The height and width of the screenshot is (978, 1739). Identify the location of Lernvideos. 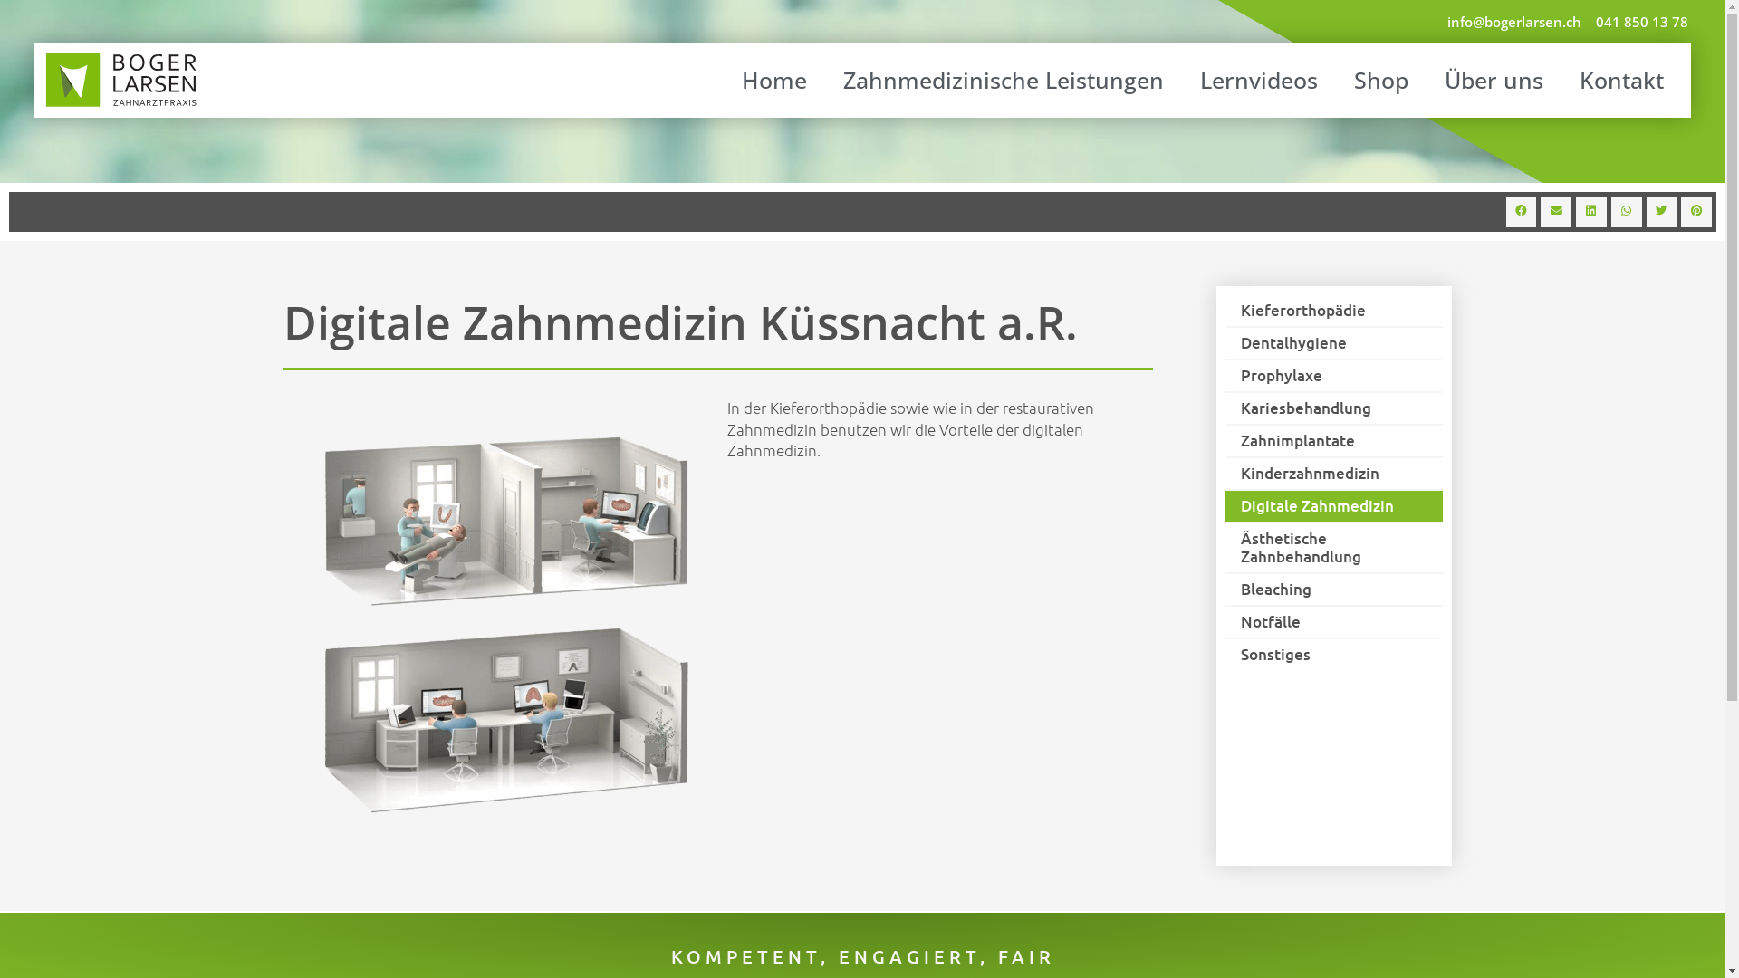
(1259, 80).